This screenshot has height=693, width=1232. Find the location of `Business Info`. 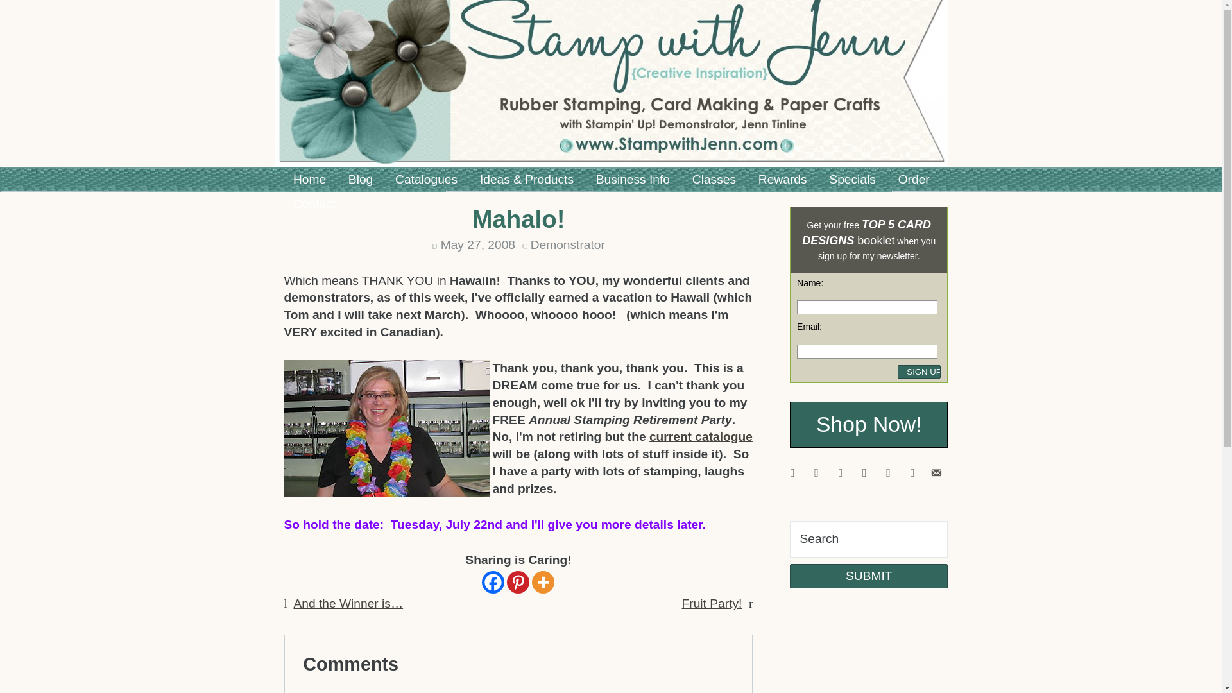

Business Info is located at coordinates (632, 180).